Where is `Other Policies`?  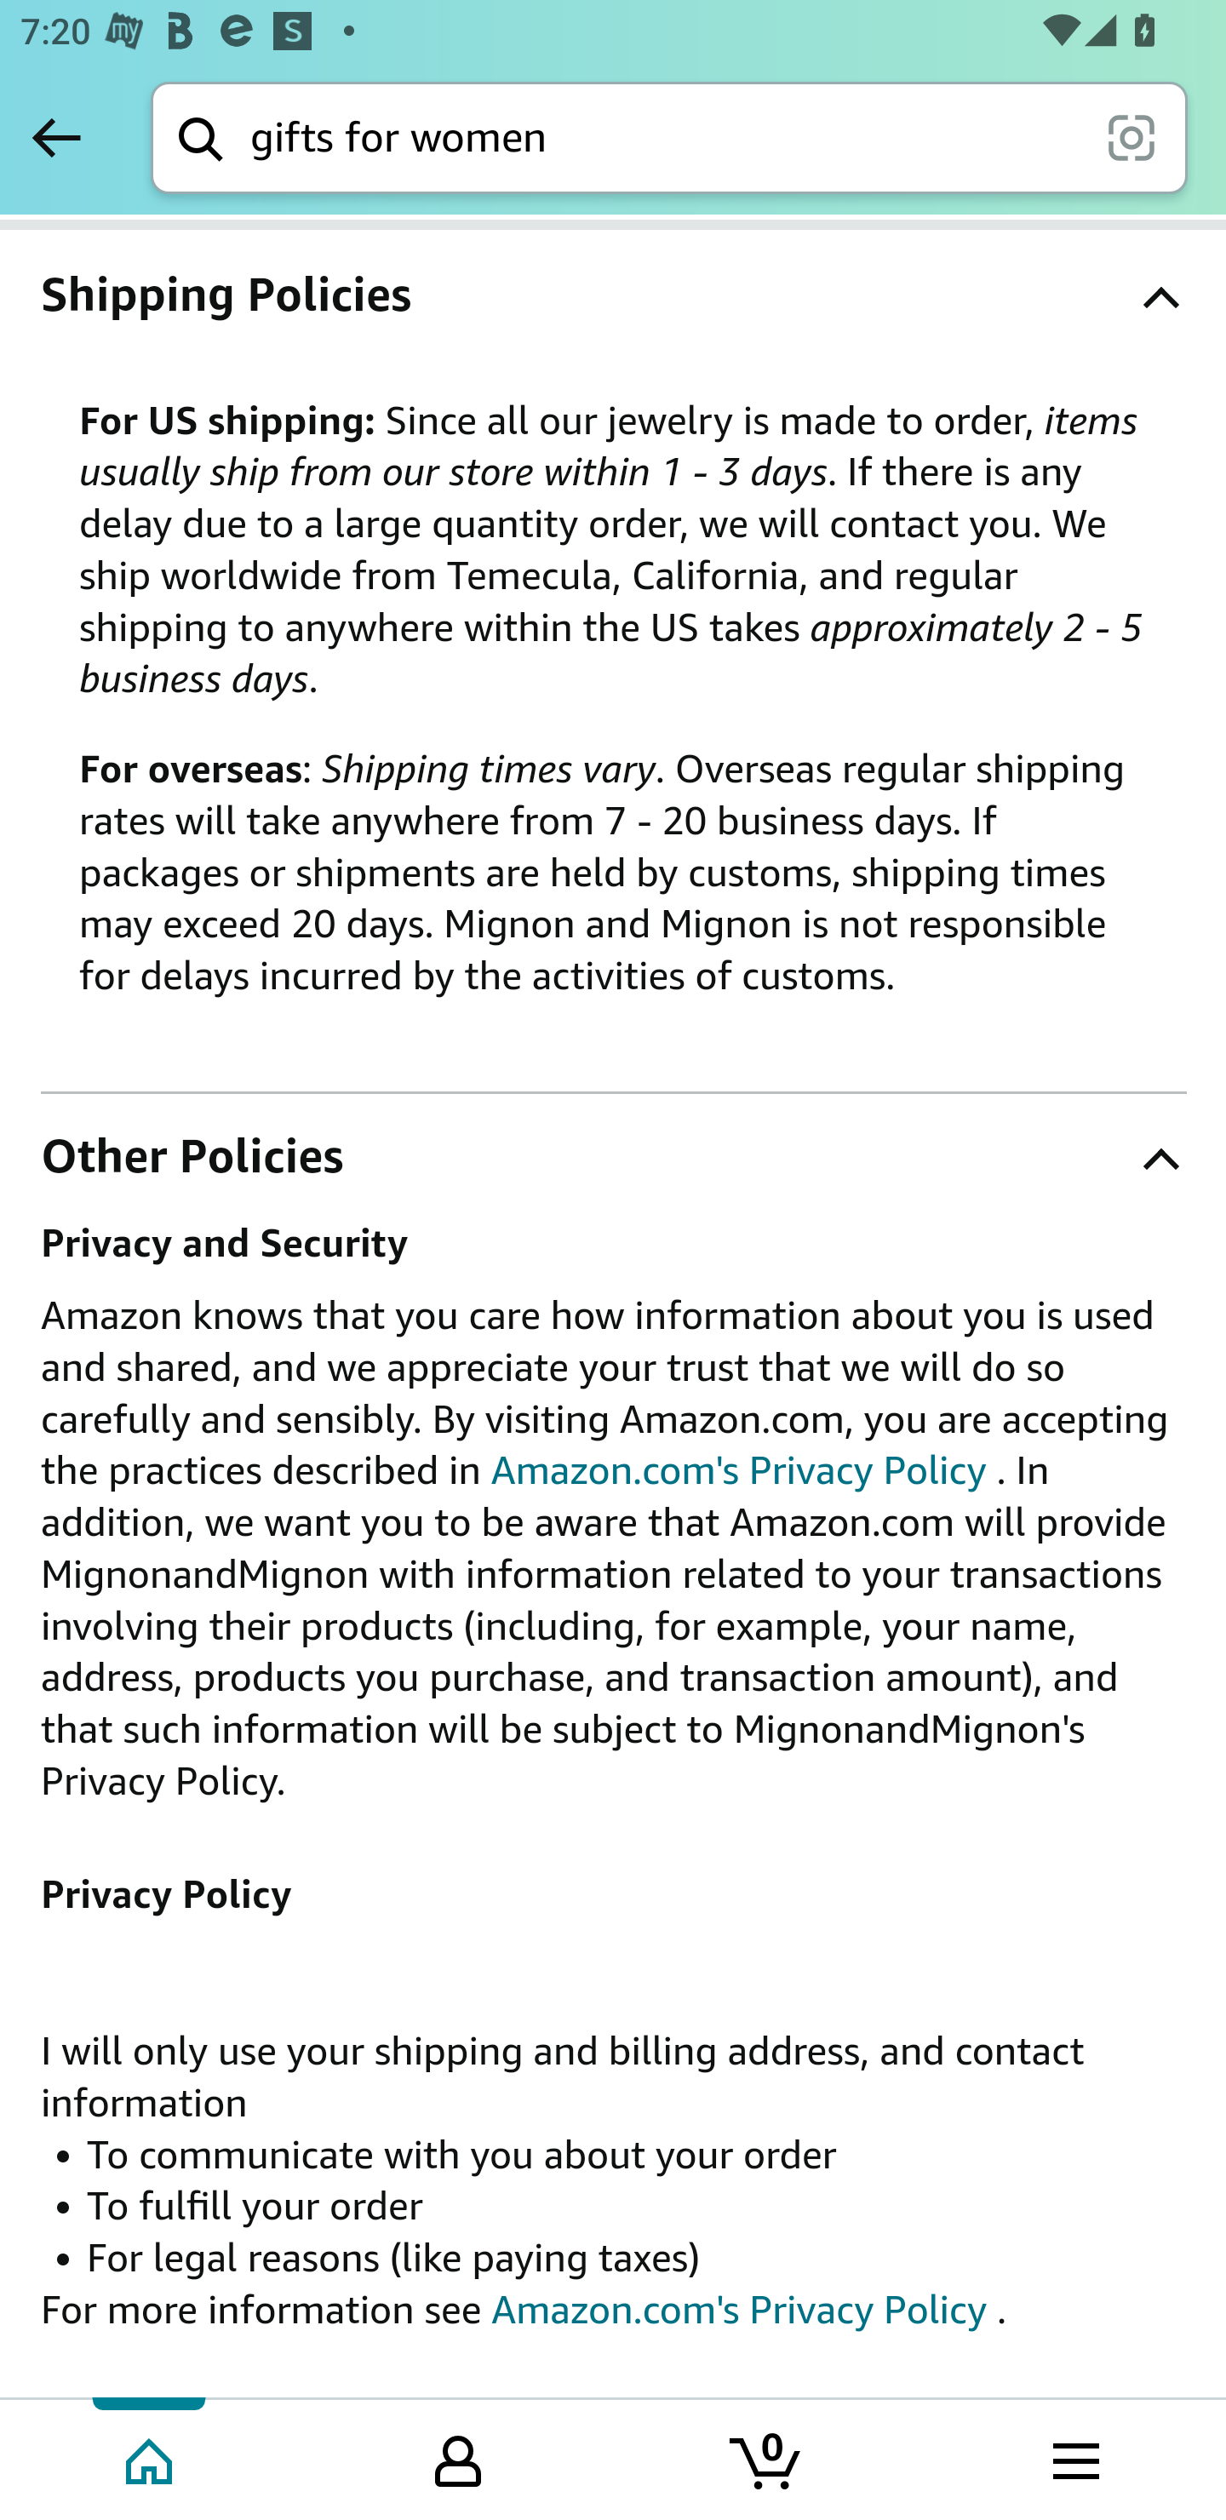
Other Policies is located at coordinates (614, 1156).